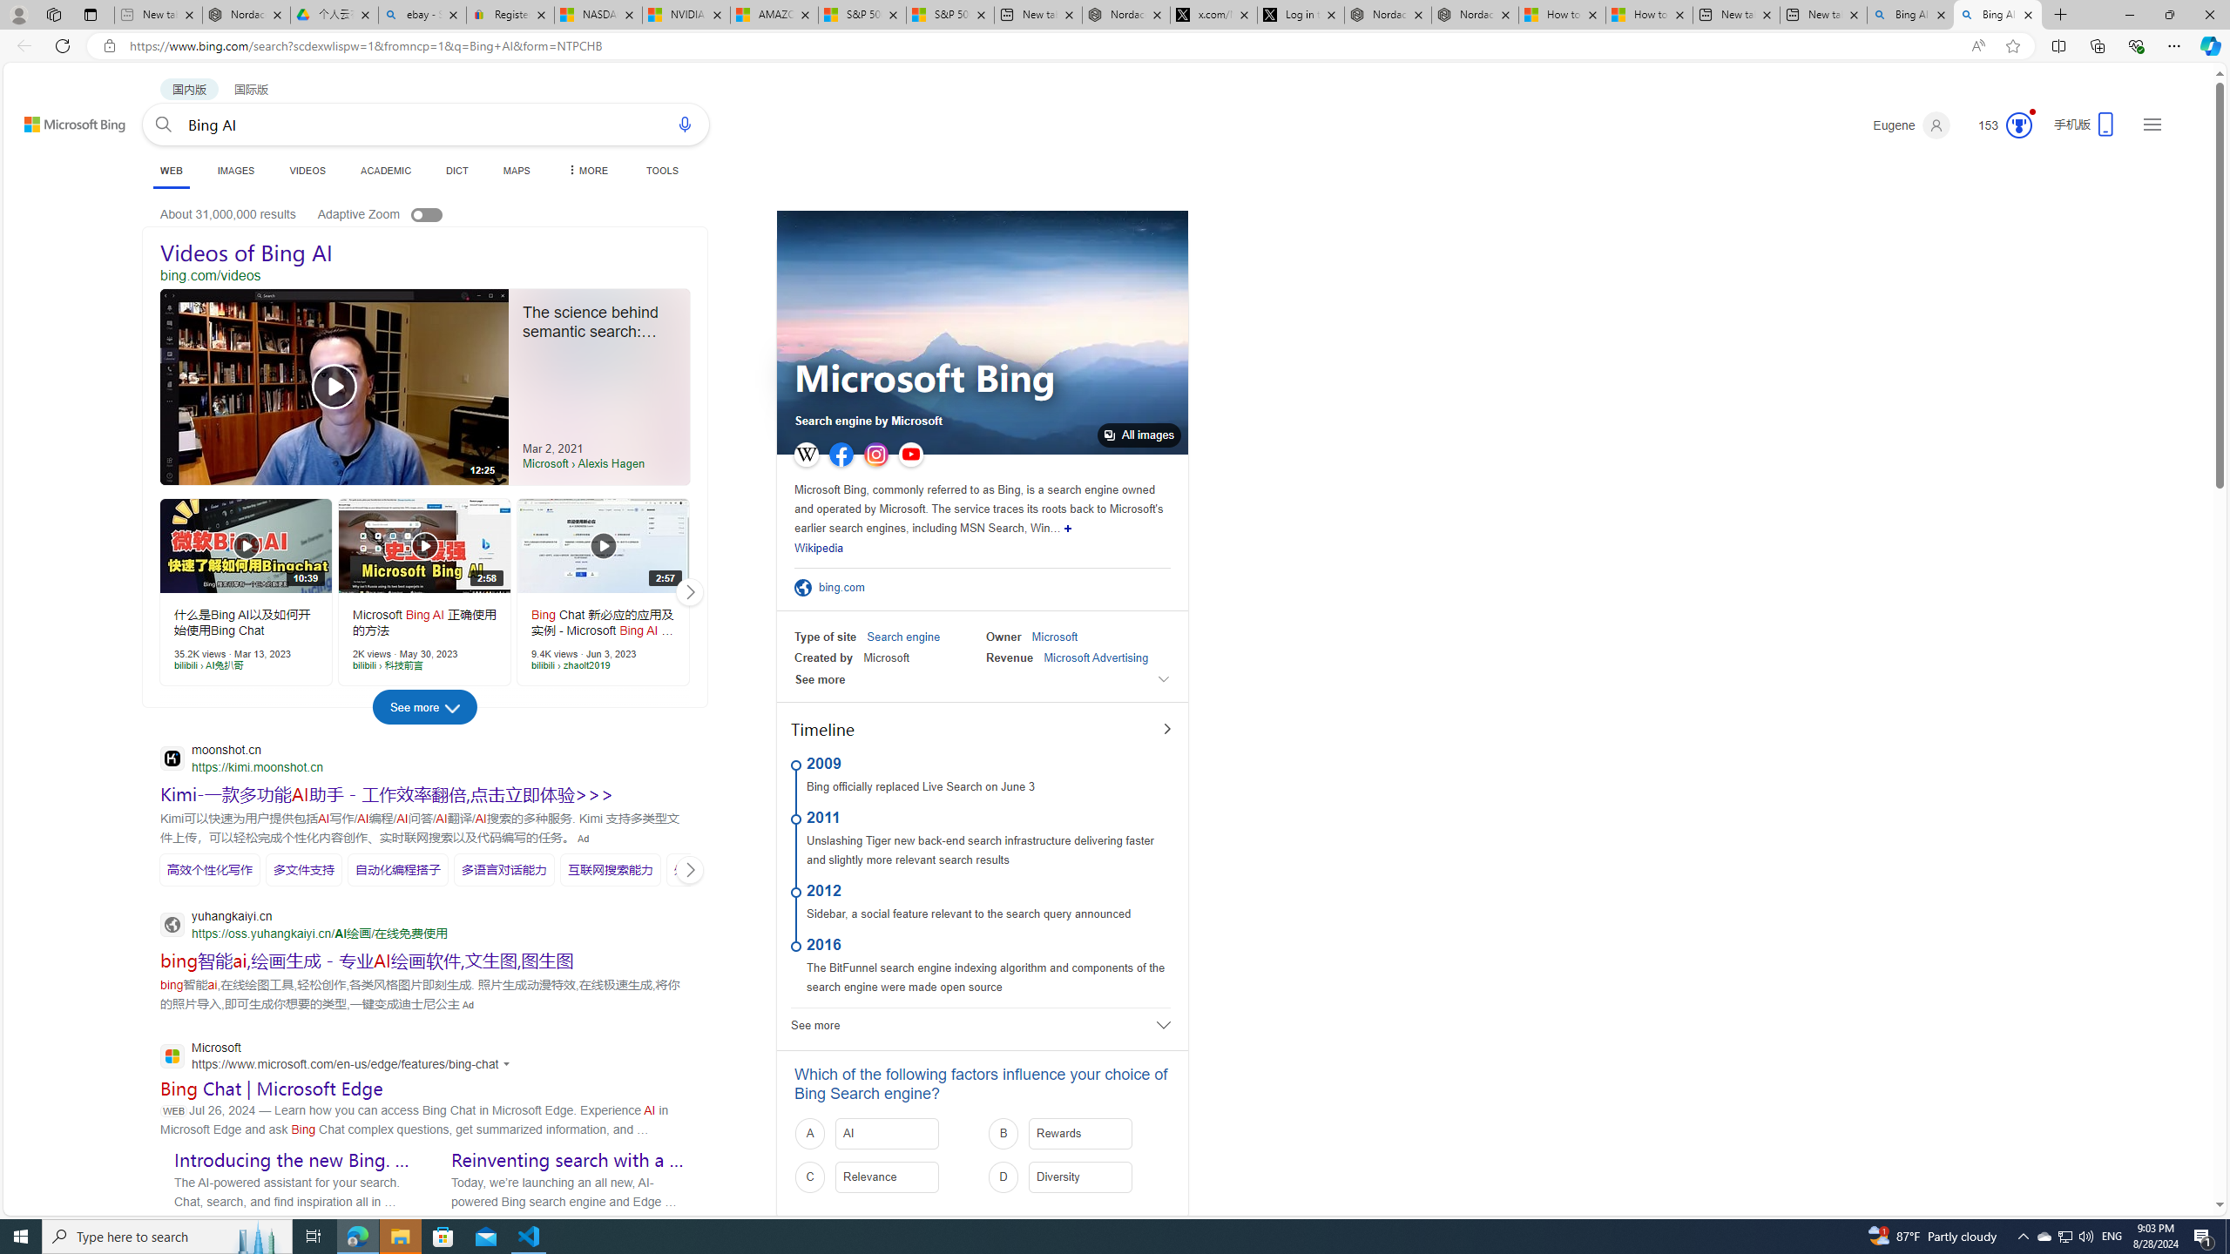 Image resolution: width=2230 pixels, height=1254 pixels. What do you see at coordinates (1096, 657) in the screenshot?
I see `Microsoft Advertising` at bounding box center [1096, 657].